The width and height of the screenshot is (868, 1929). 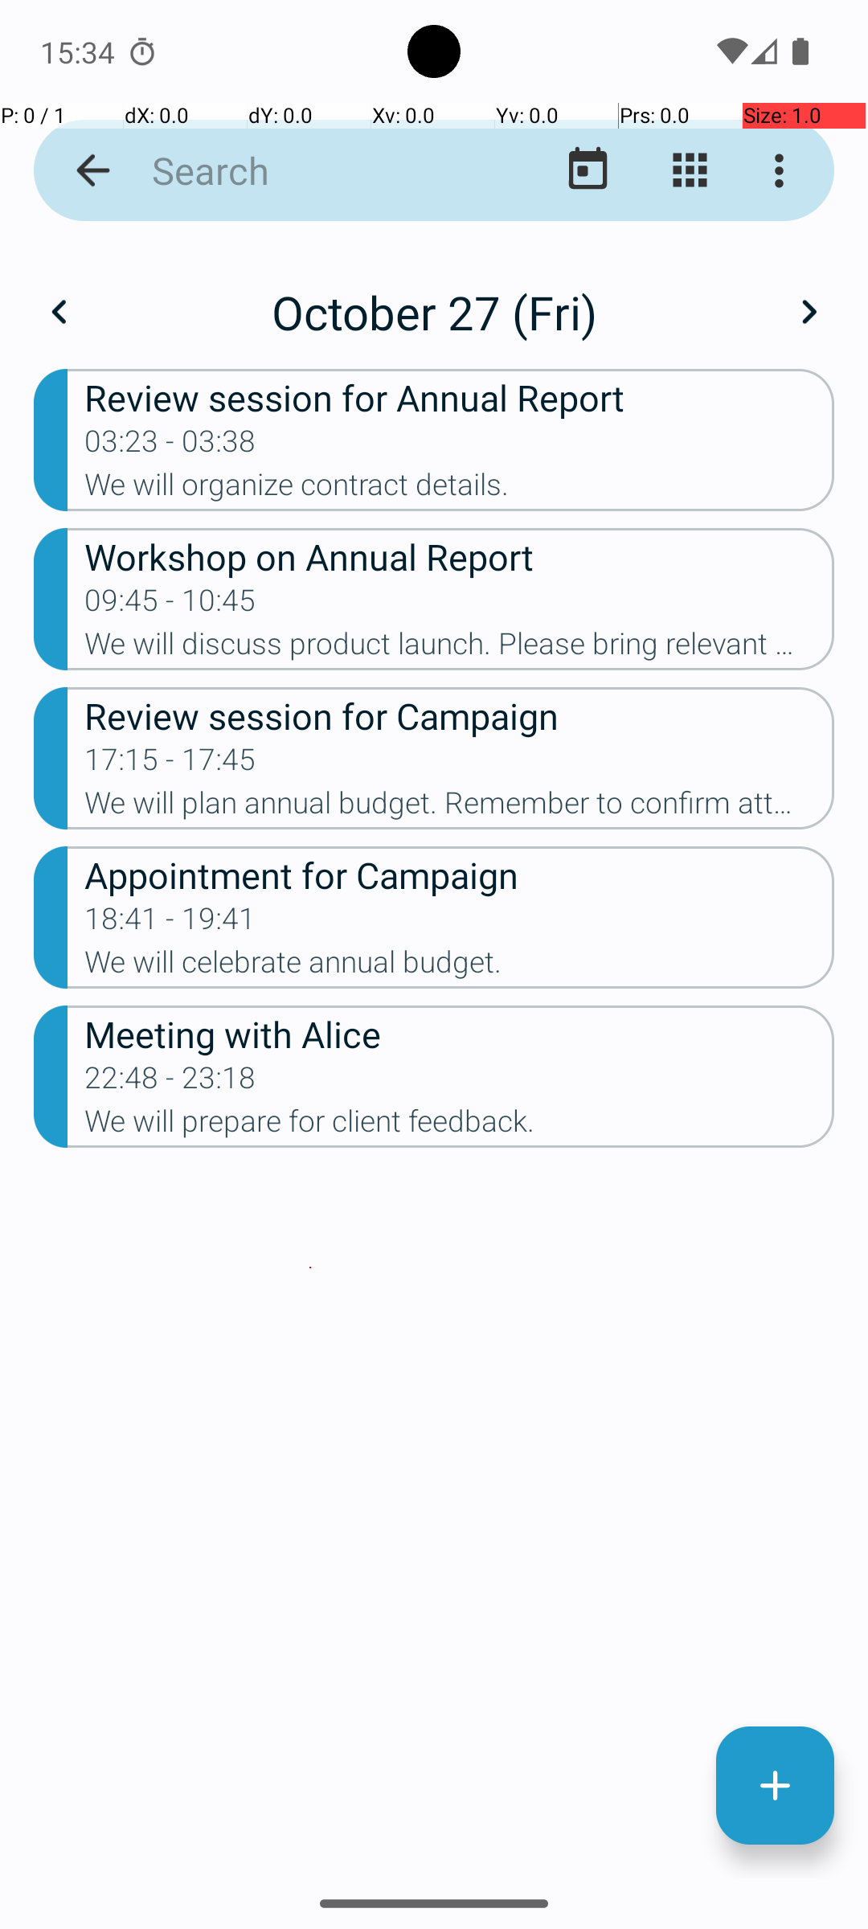 I want to click on We will discuss product launch. Please bring relevant documents., so click(x=460, y=648).